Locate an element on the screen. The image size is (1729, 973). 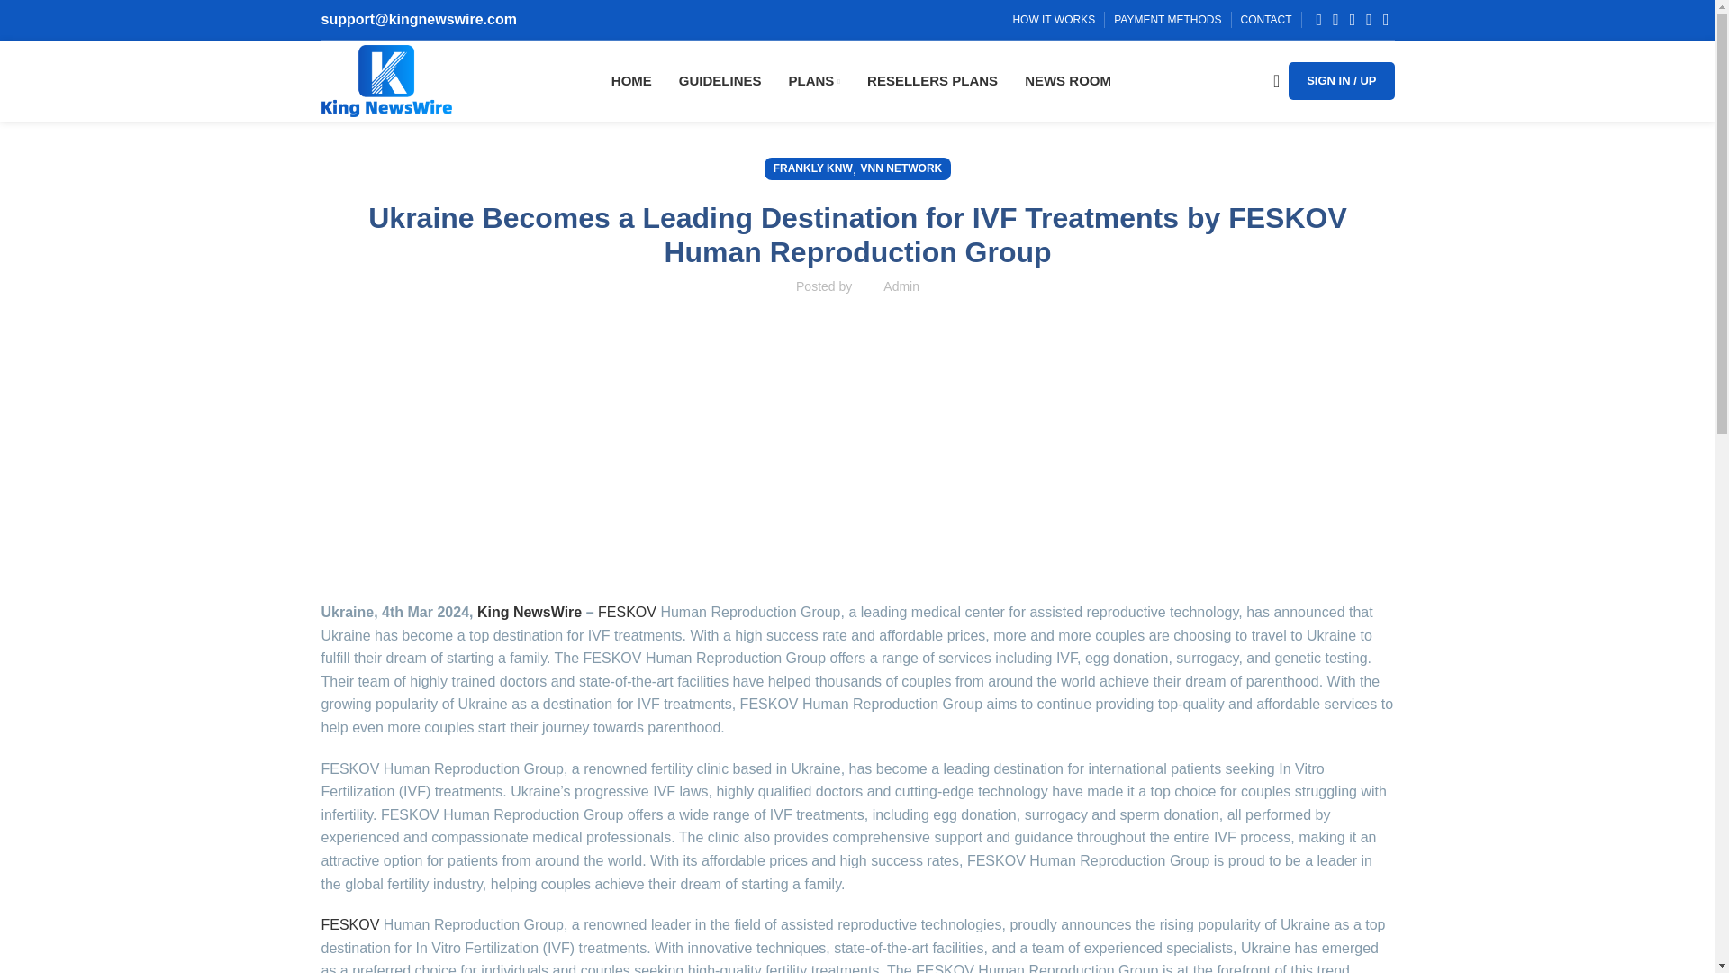
RESELLERS PLANS is located at coordinates (932, 81).